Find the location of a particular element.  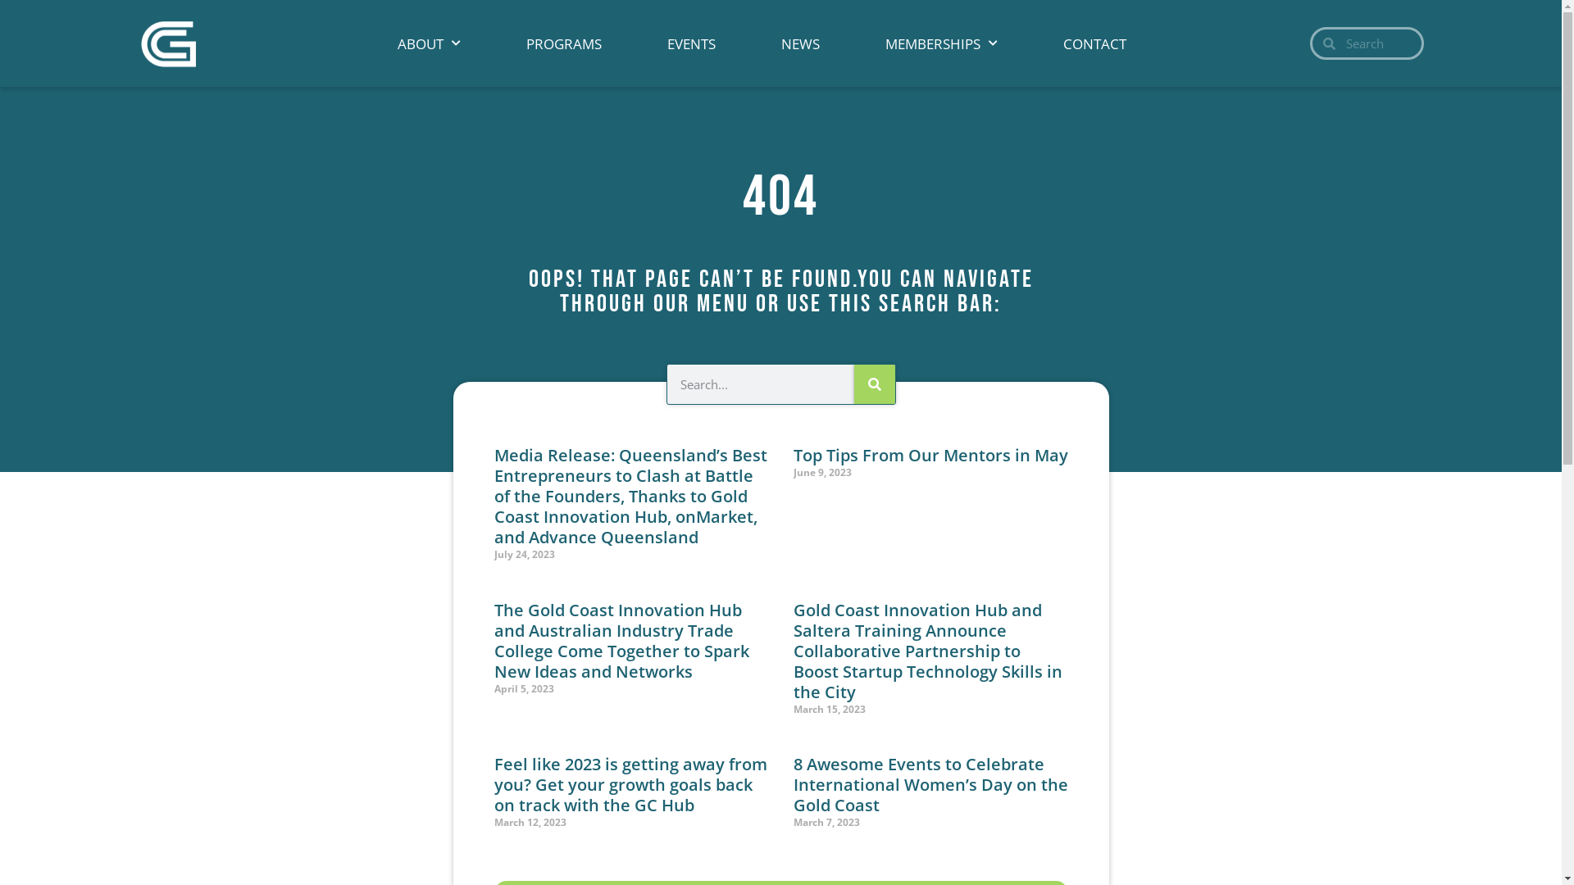

MEMBERSHIPS is located at coordinates (941, 44).